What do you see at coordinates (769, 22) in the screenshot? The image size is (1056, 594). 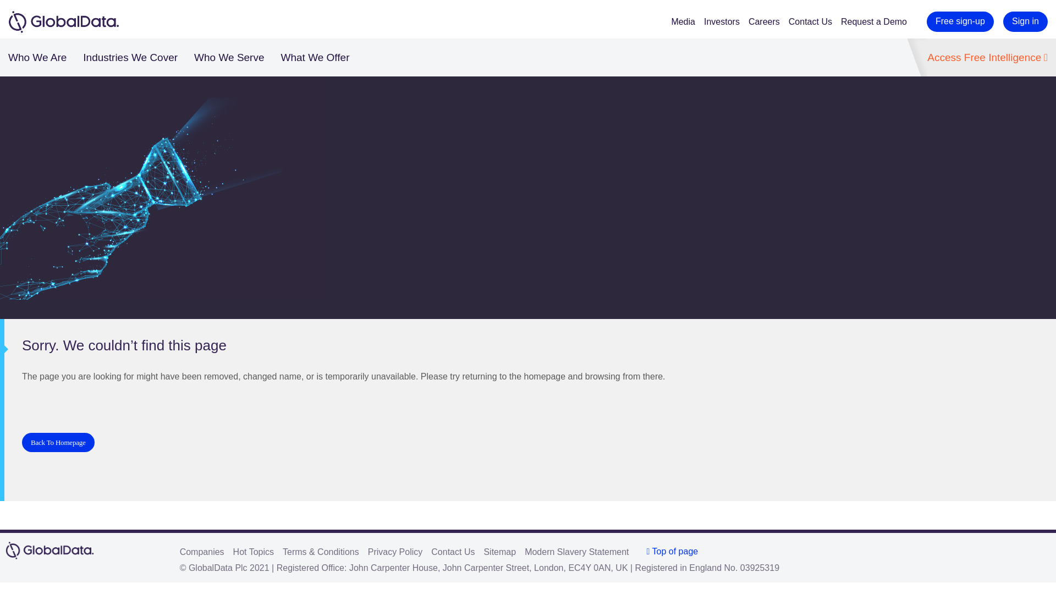 I see `Careers` at bounding box center [769, 22].